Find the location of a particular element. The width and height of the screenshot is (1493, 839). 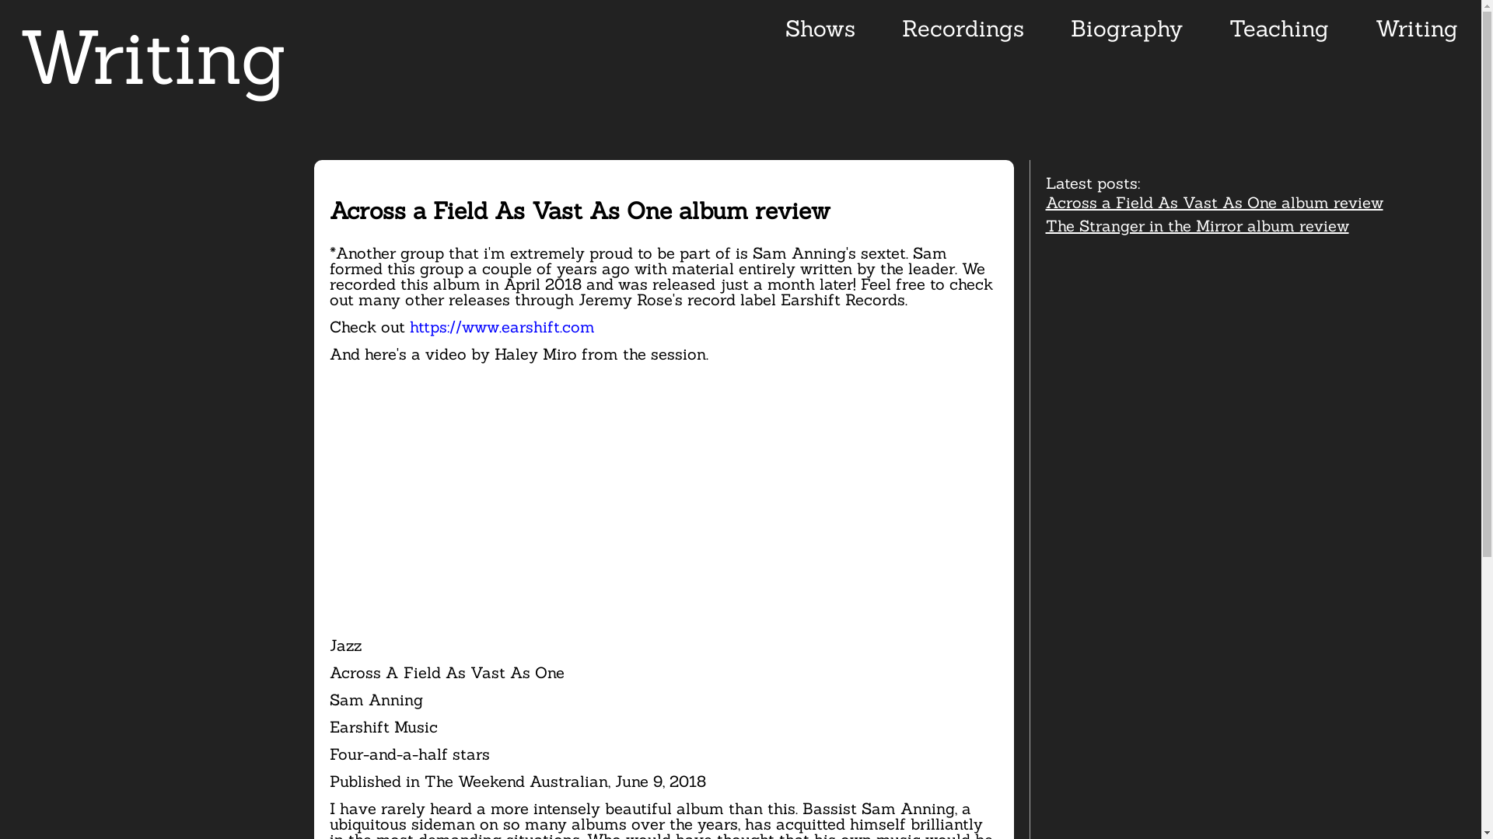

Shows is located at coordinates (820, 28).